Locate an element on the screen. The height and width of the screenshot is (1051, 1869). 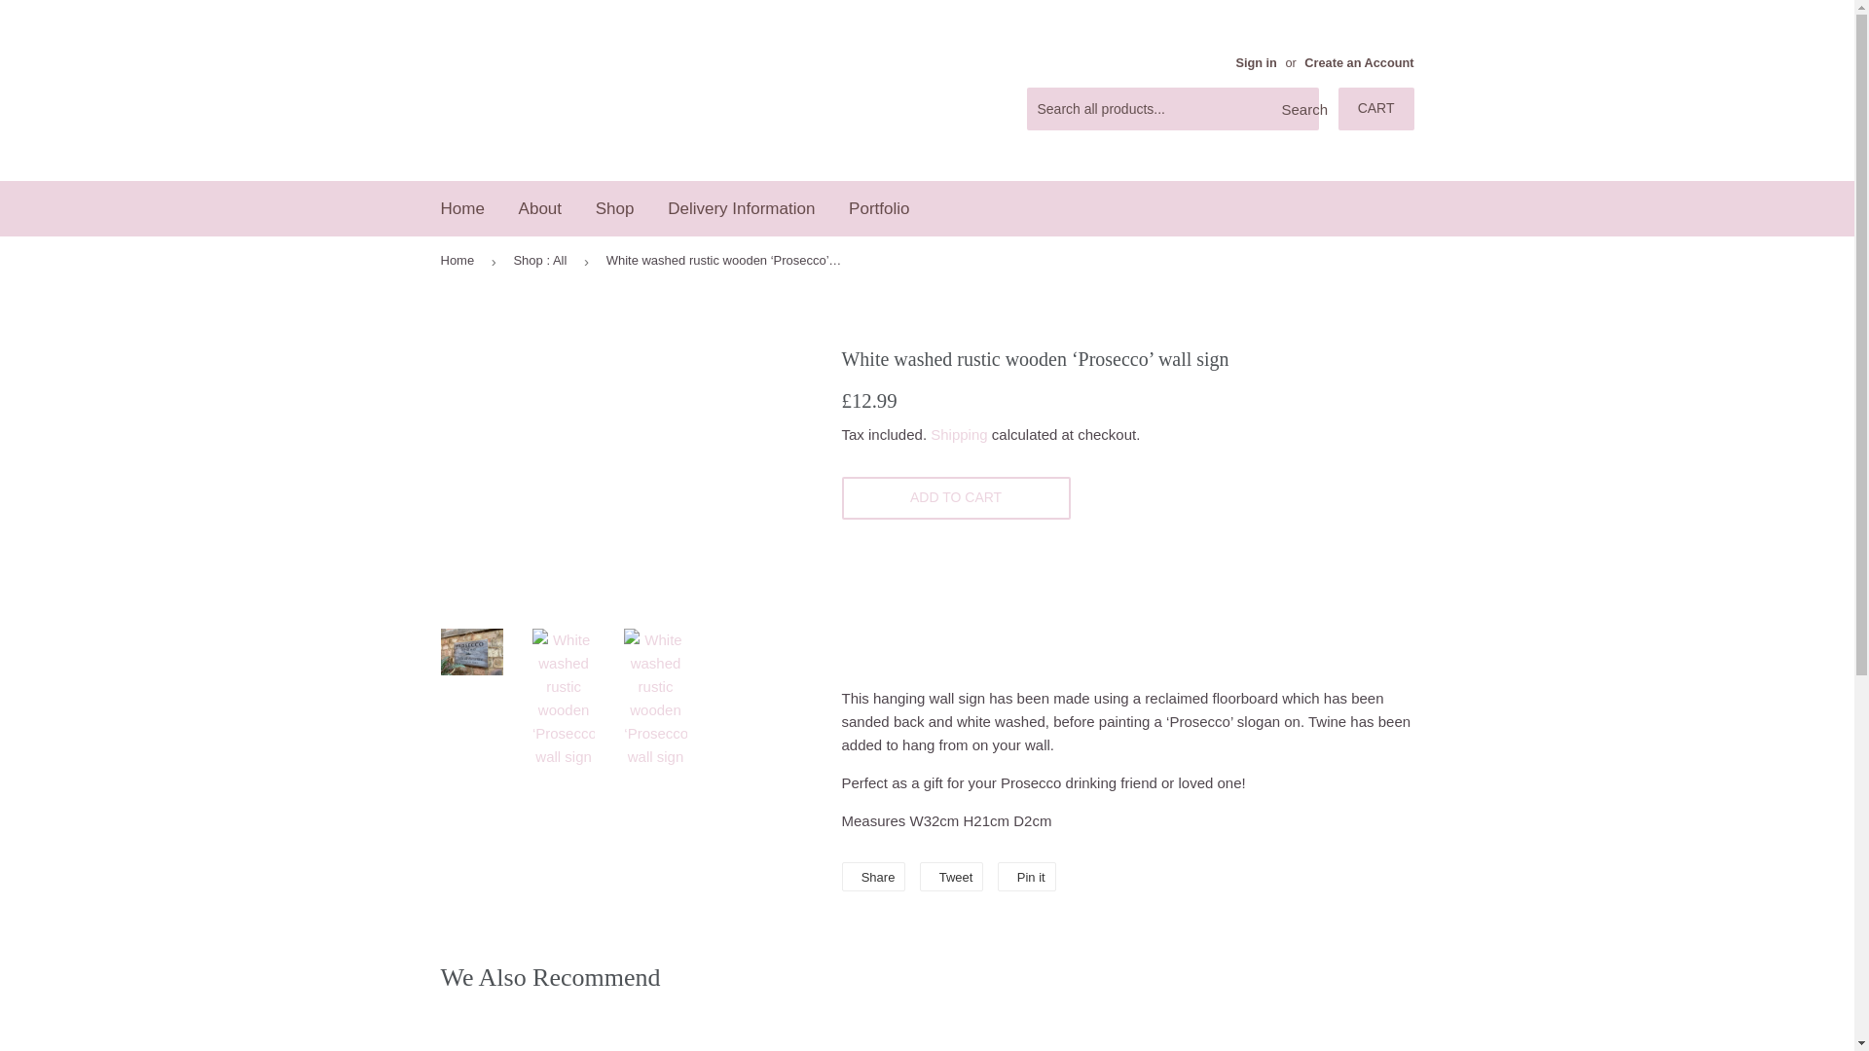
Pin on Pinterest is located at coordinates (1026, 876).